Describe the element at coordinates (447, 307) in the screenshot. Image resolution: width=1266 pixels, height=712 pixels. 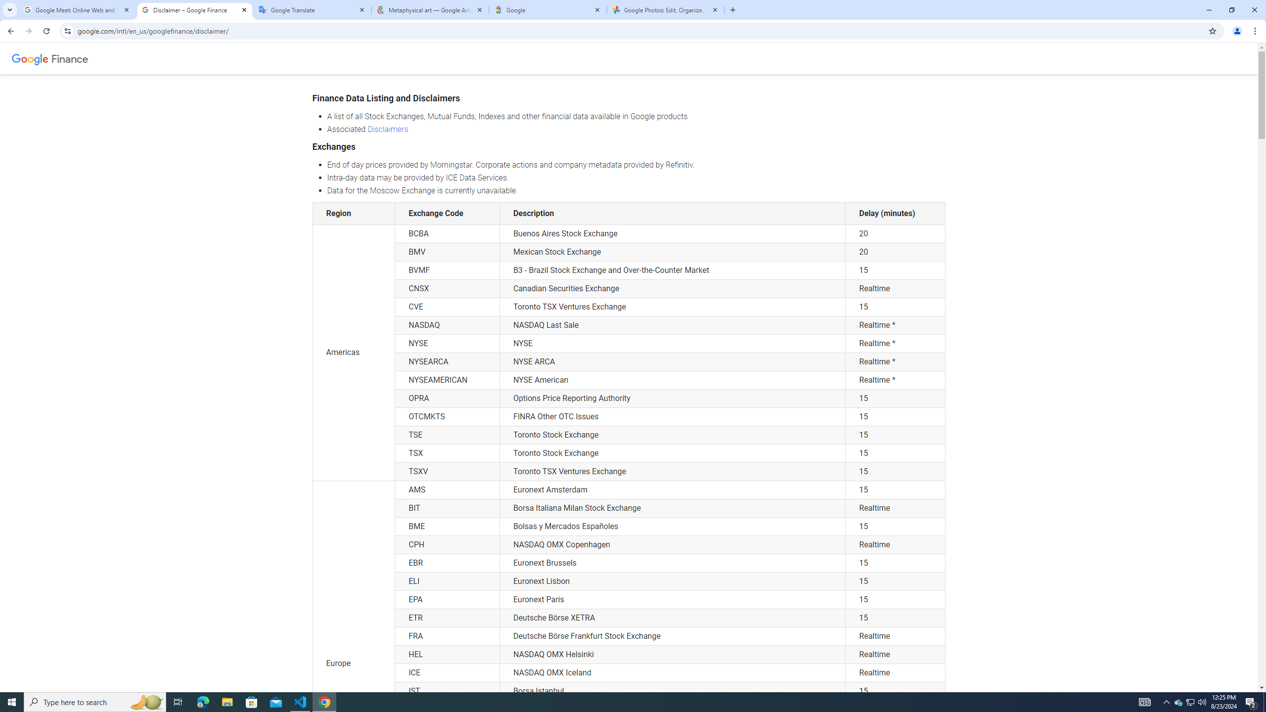
I see `CVE` at that location.